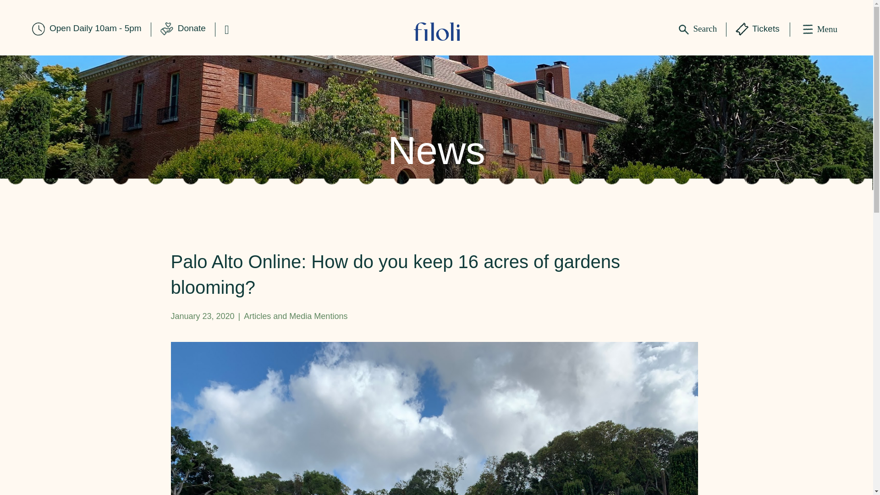 The image size is (880, 495). I want to click on Filoli Icon Ticket, so click(742, 28).